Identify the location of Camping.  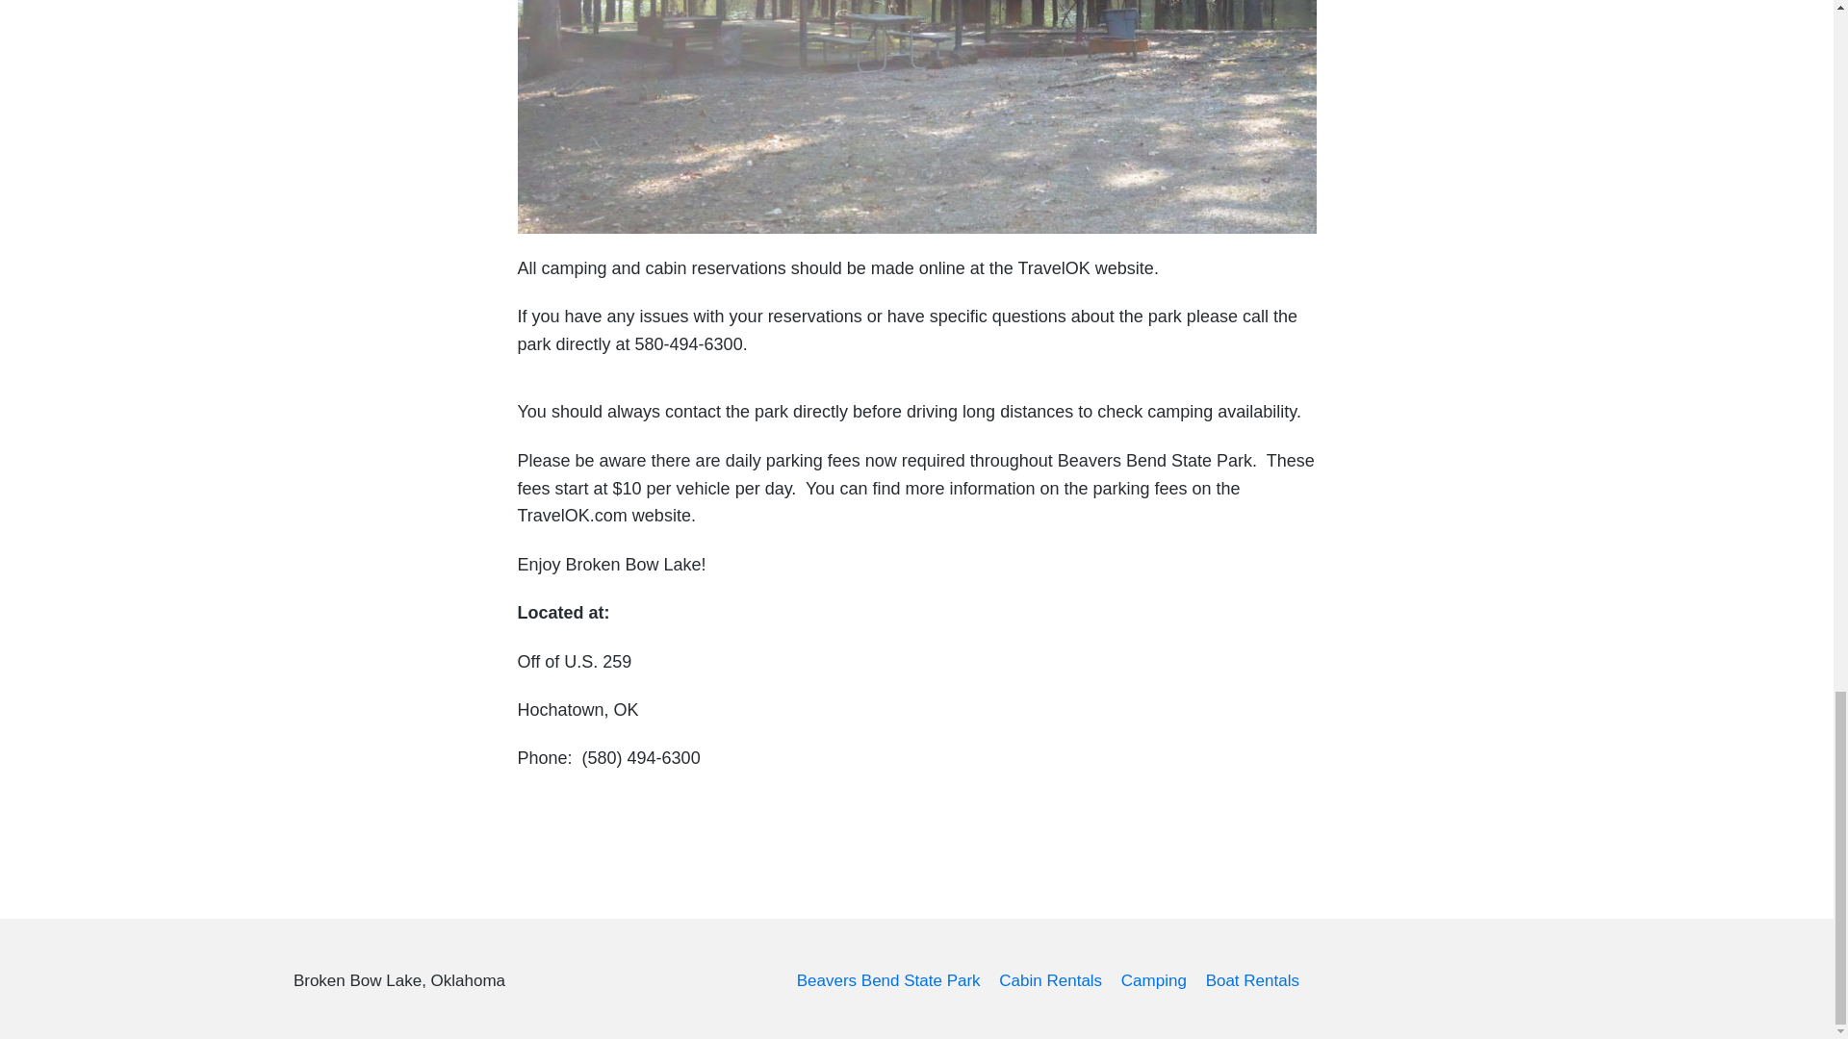
(1153, 980).